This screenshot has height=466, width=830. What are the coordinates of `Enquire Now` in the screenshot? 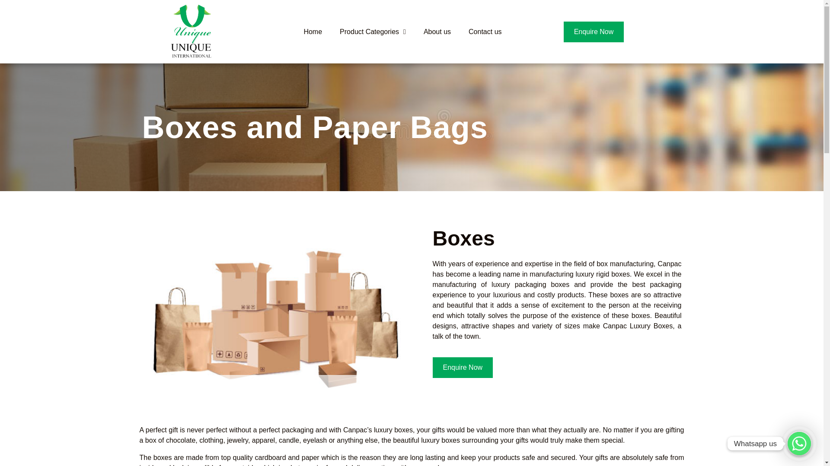 It's located at (463, 368).